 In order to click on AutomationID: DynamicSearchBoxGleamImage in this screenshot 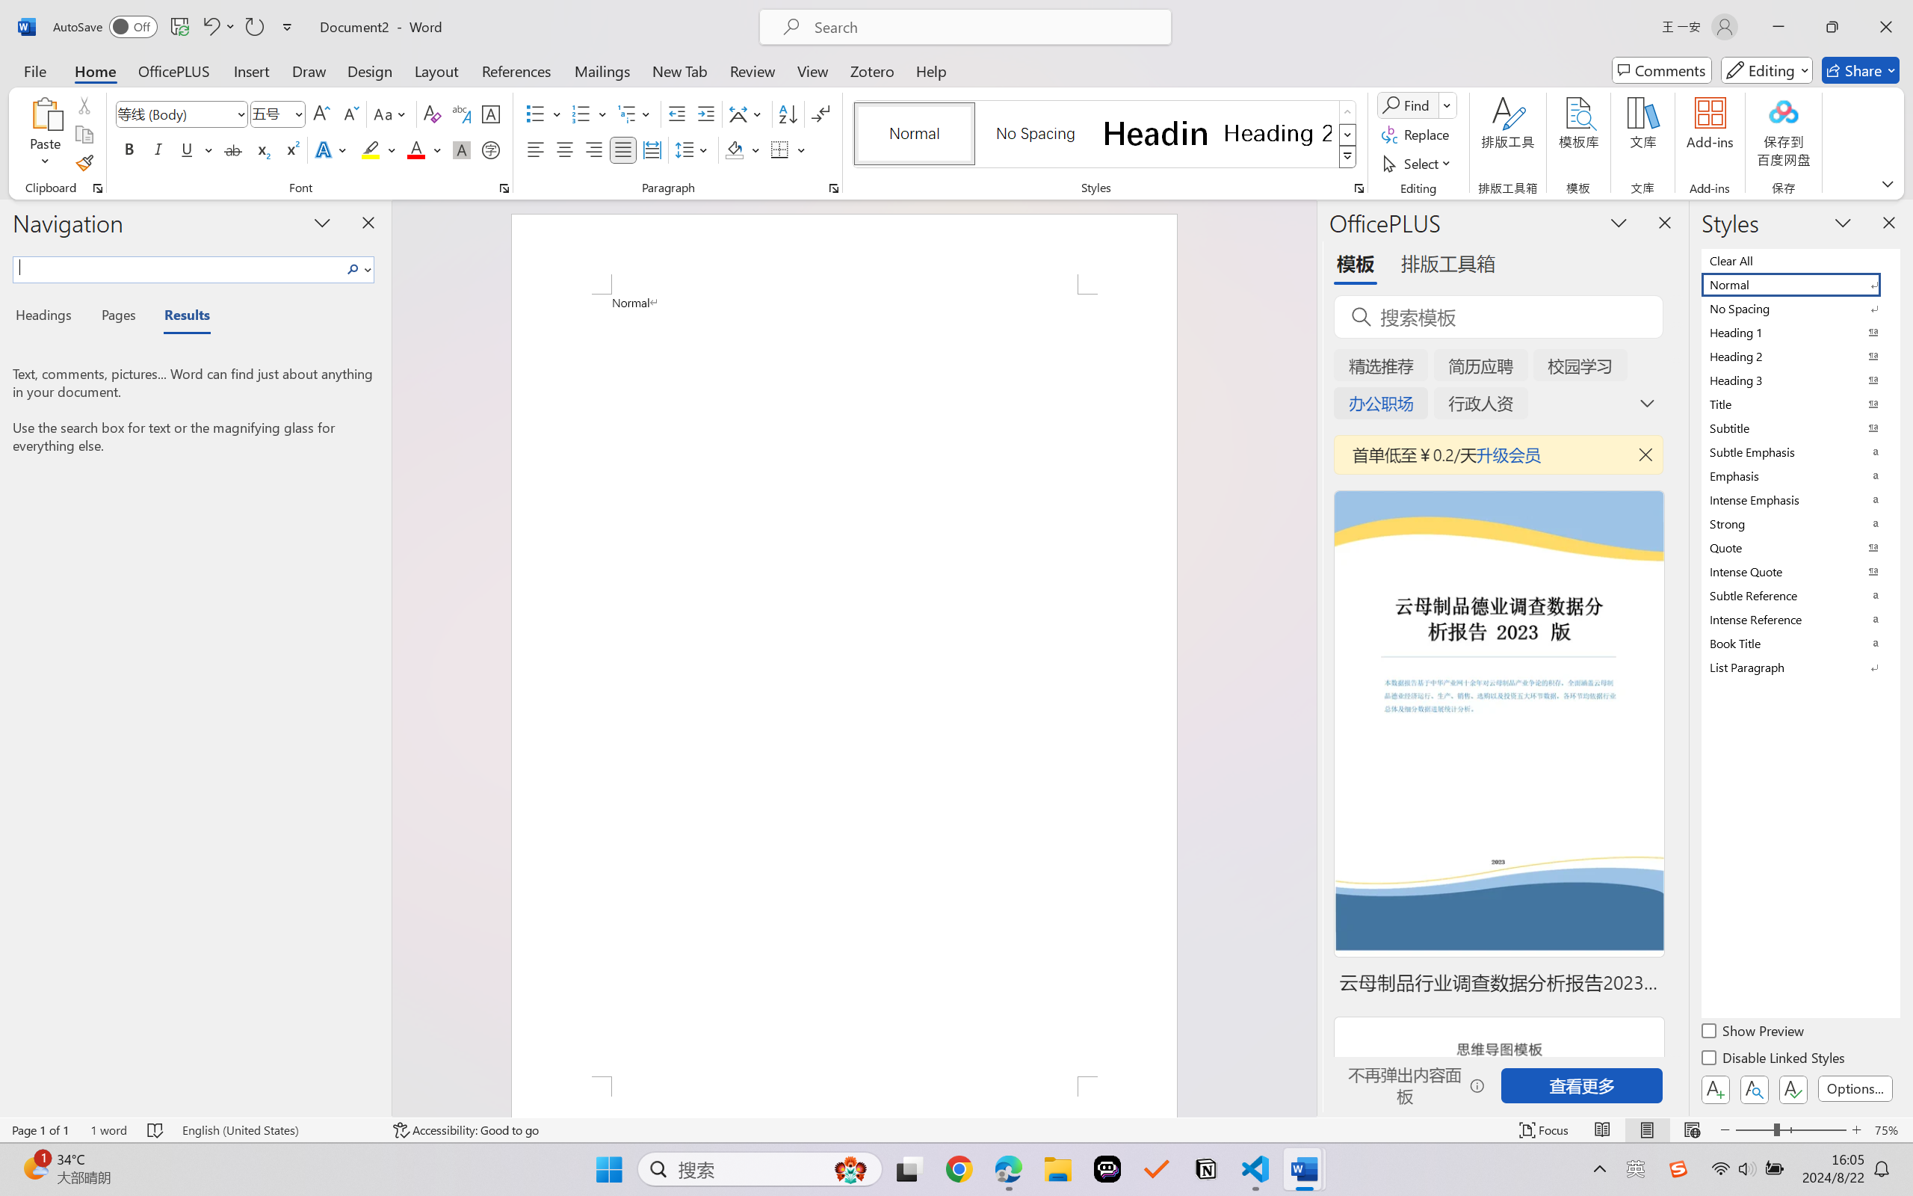, I will do `click(850, 1169)`.